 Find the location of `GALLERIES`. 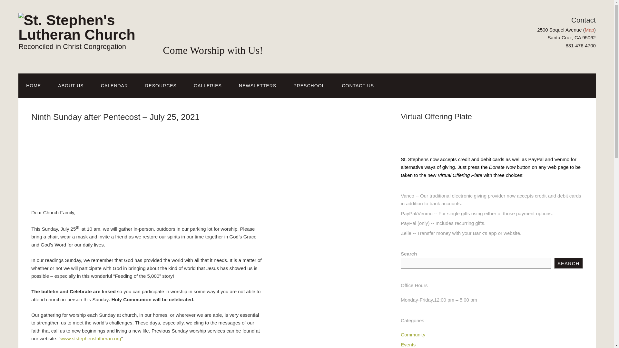

GALLERIES is located at coordinates (208, 86).